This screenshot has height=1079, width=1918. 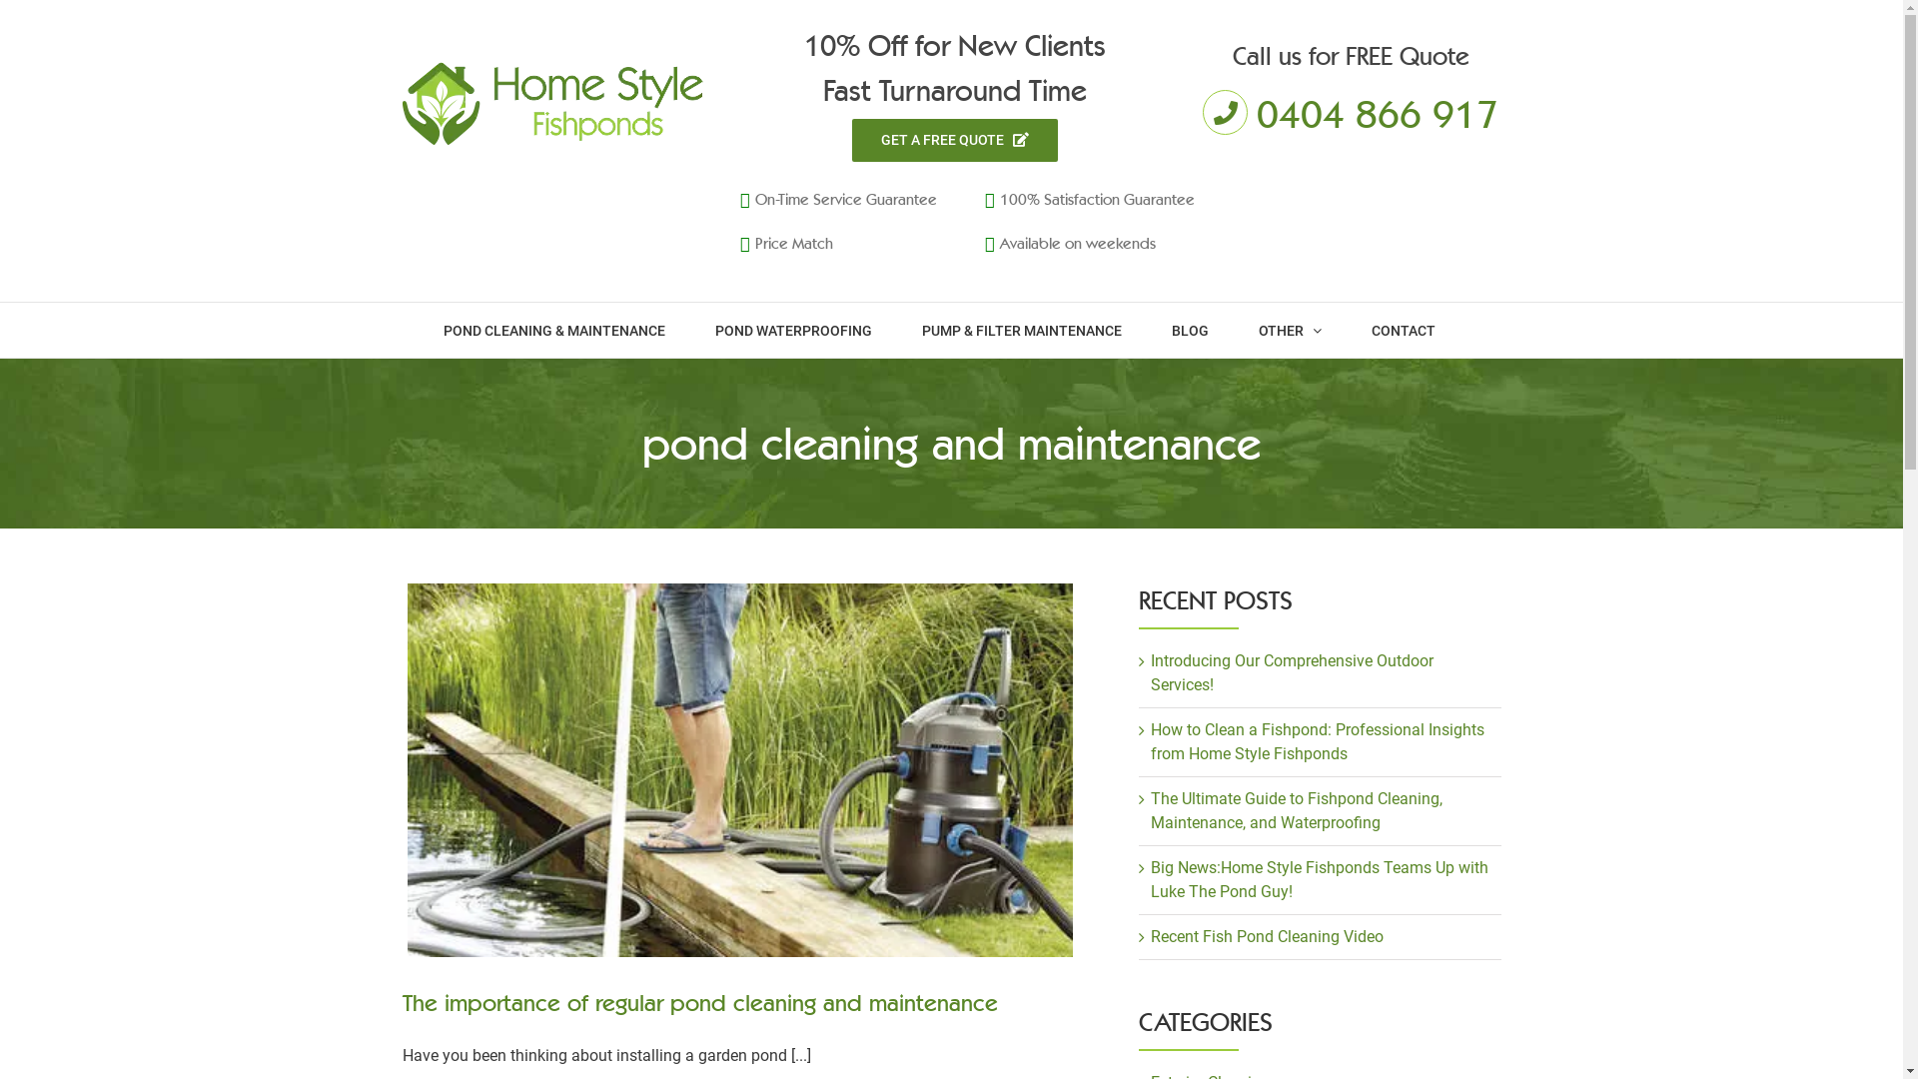 What do you see at coordinates (1190, 330) in the screenshot?
I see `BLOG` at bounding box center [1190, 330].